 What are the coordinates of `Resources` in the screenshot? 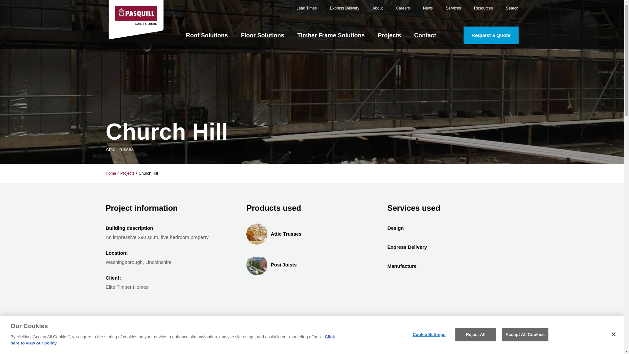 It's located at (483, 11).